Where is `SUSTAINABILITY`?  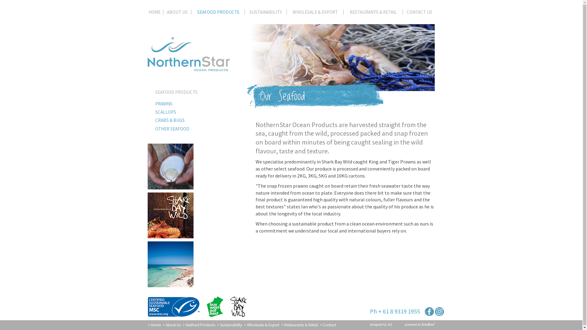 SUSTAINABILITY is located at coordinates (266, 13).